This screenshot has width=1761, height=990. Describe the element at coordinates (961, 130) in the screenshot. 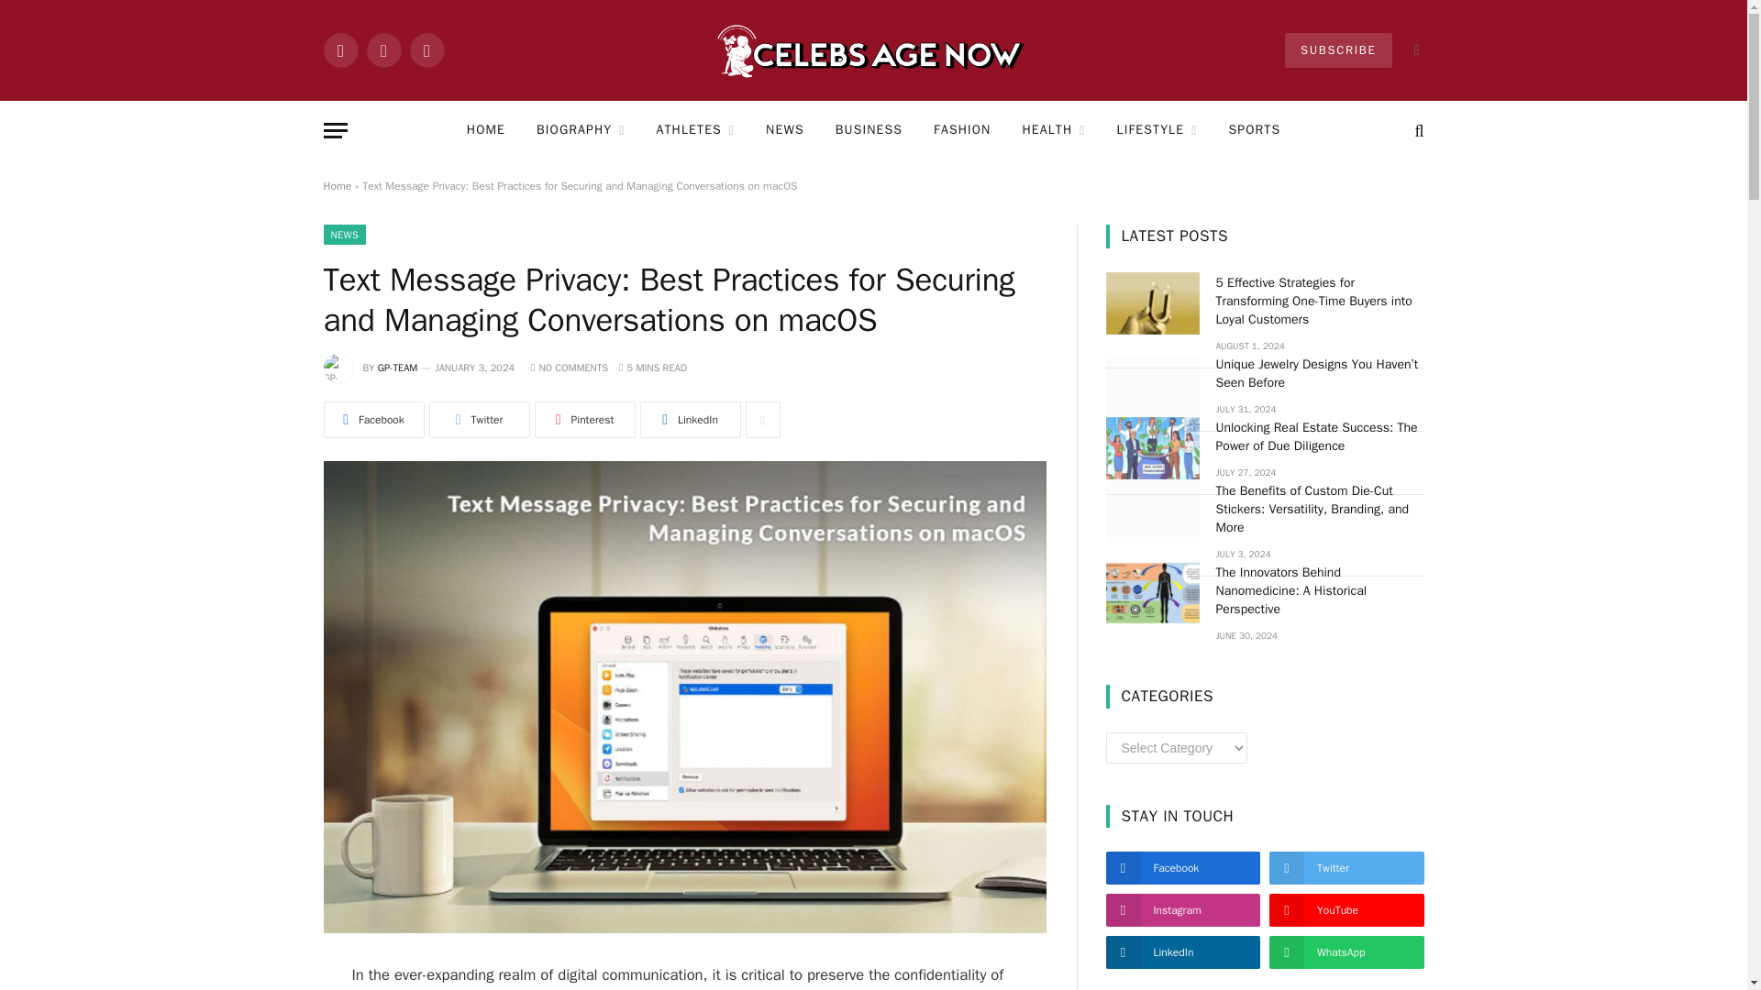

I see `FASHION` at that location.